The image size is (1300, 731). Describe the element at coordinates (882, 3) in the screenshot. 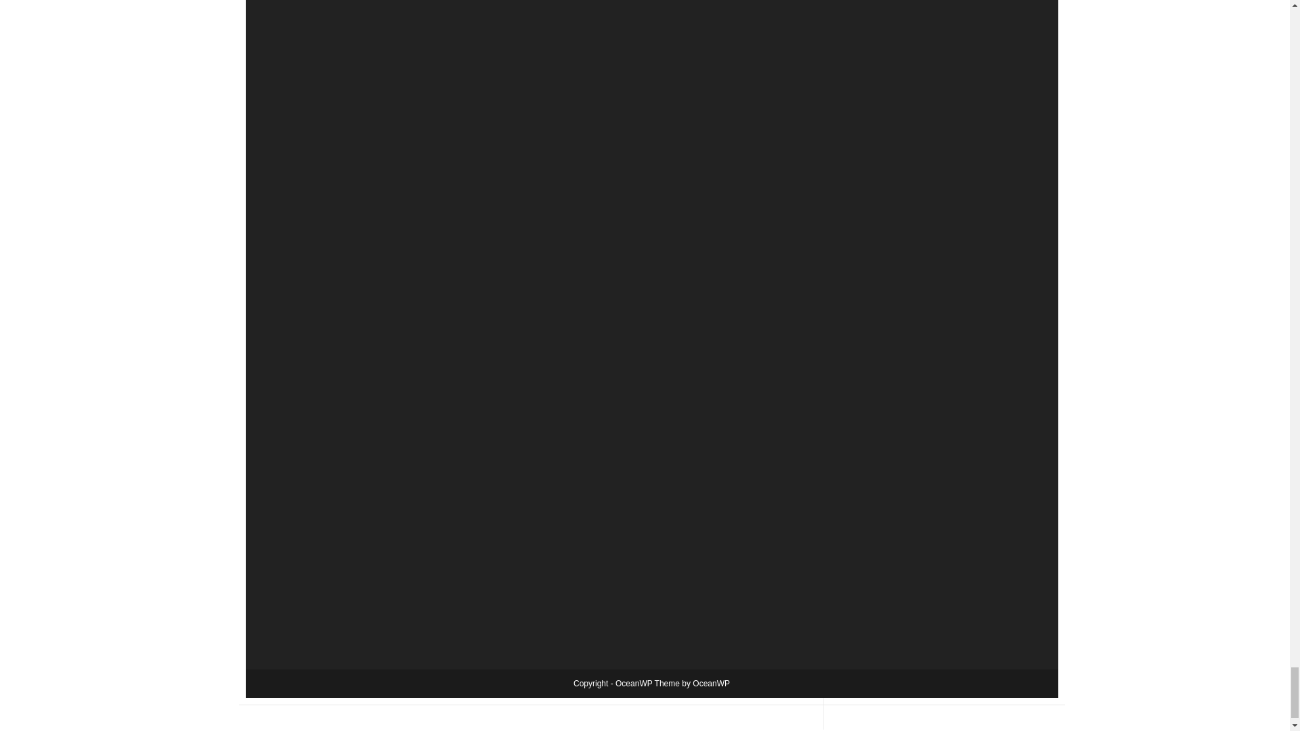

I see `September 2020` at that location.